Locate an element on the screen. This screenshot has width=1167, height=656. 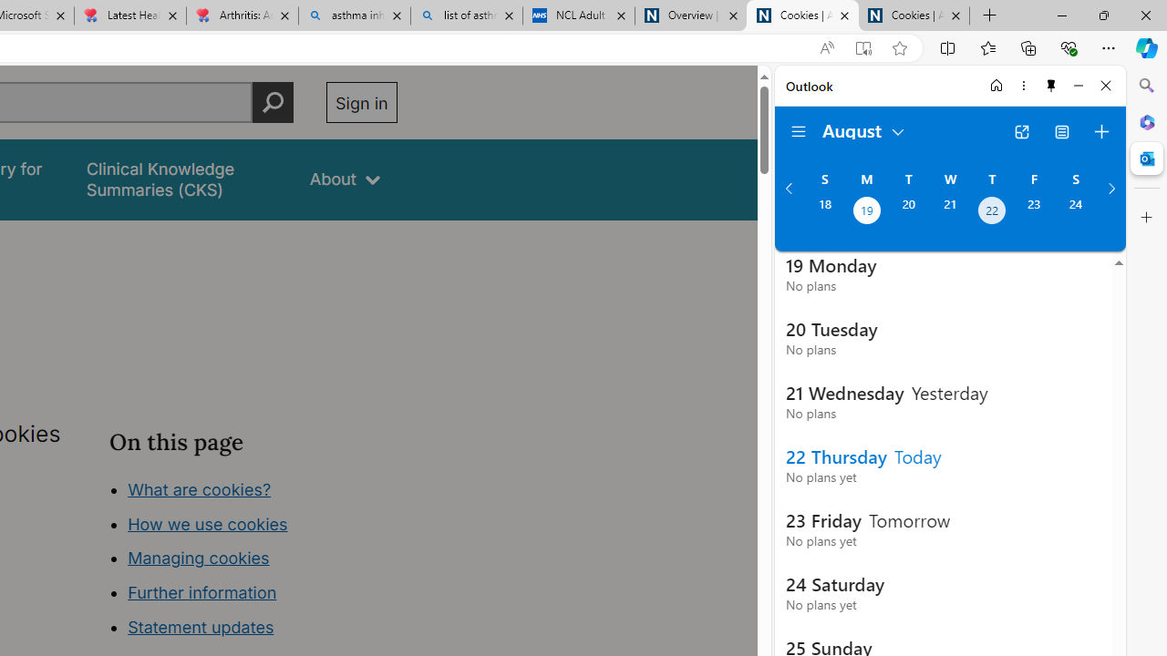
View Switcher. Current view is Agenda view is located at coordinates (1062, 131).